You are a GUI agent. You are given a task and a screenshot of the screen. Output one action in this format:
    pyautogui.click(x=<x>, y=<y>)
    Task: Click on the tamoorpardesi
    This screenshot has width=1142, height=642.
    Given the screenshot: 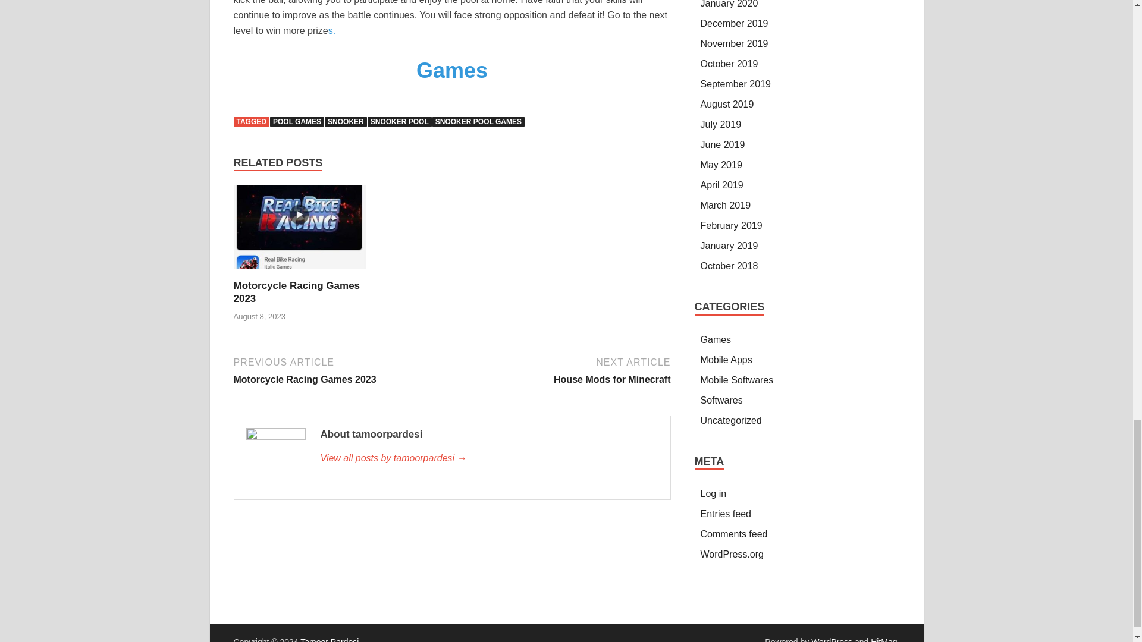 What is the action you would take?
    pyautogui.click(x=478, y=121)
    